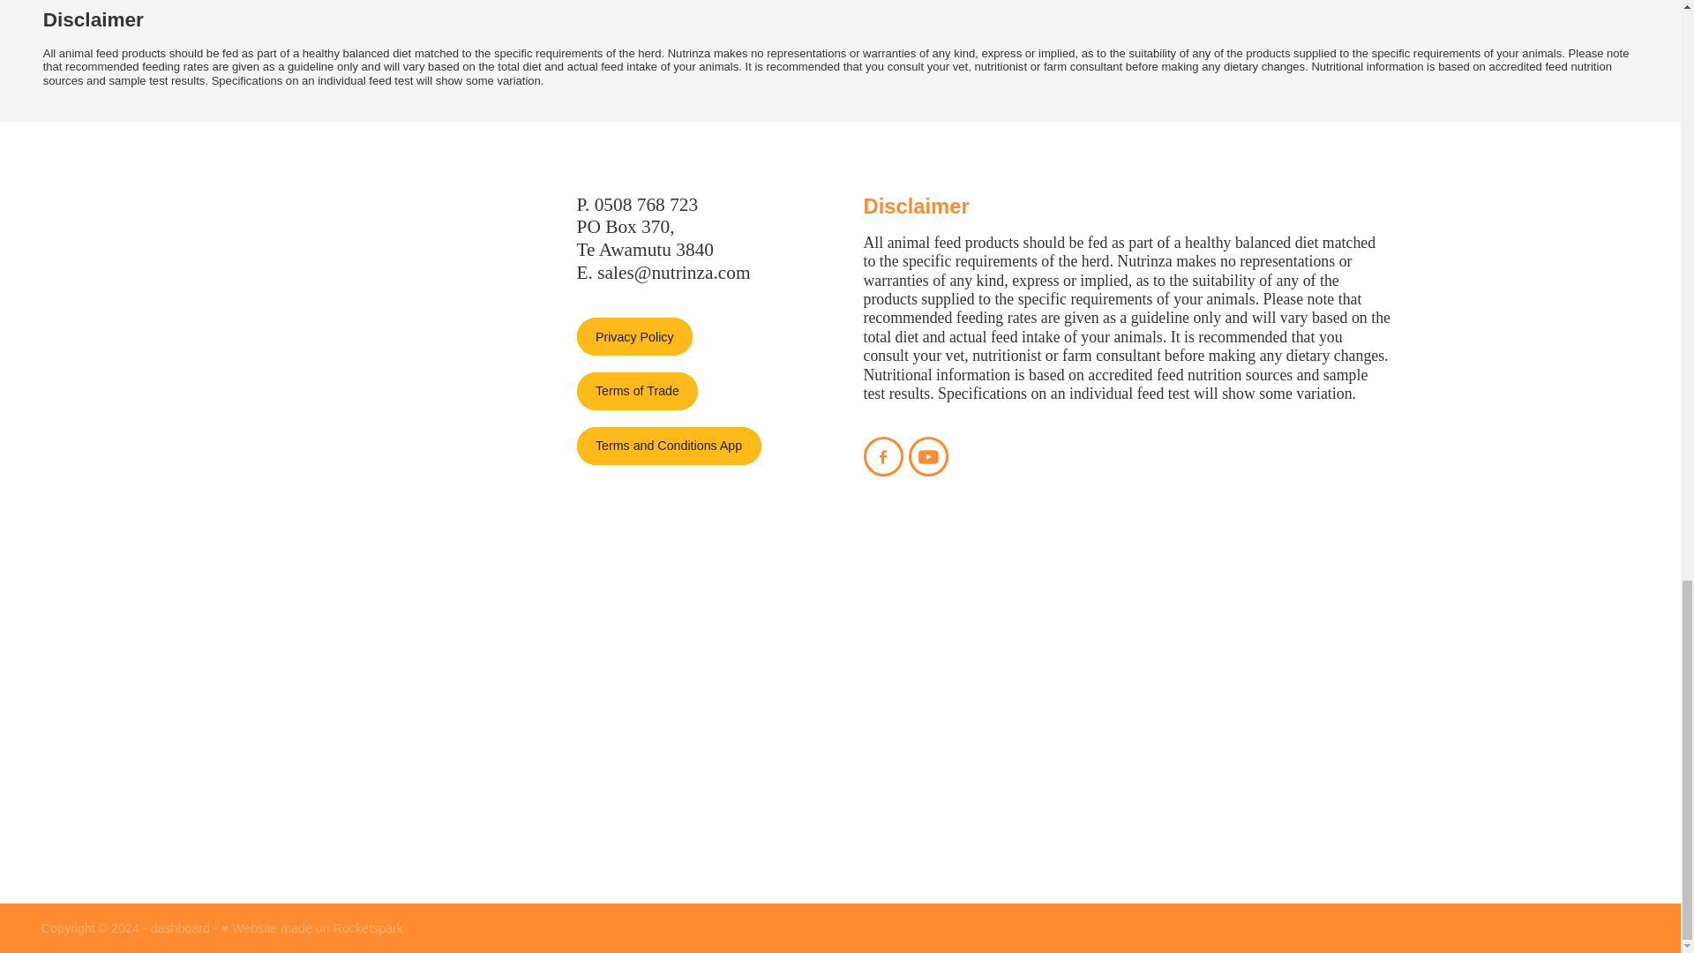 The height and width of the screenshot is (953, 1694). Describe the element at coordinates (928, 456) in the screenshot. I see `A link to this website's Youtube.` at that location.